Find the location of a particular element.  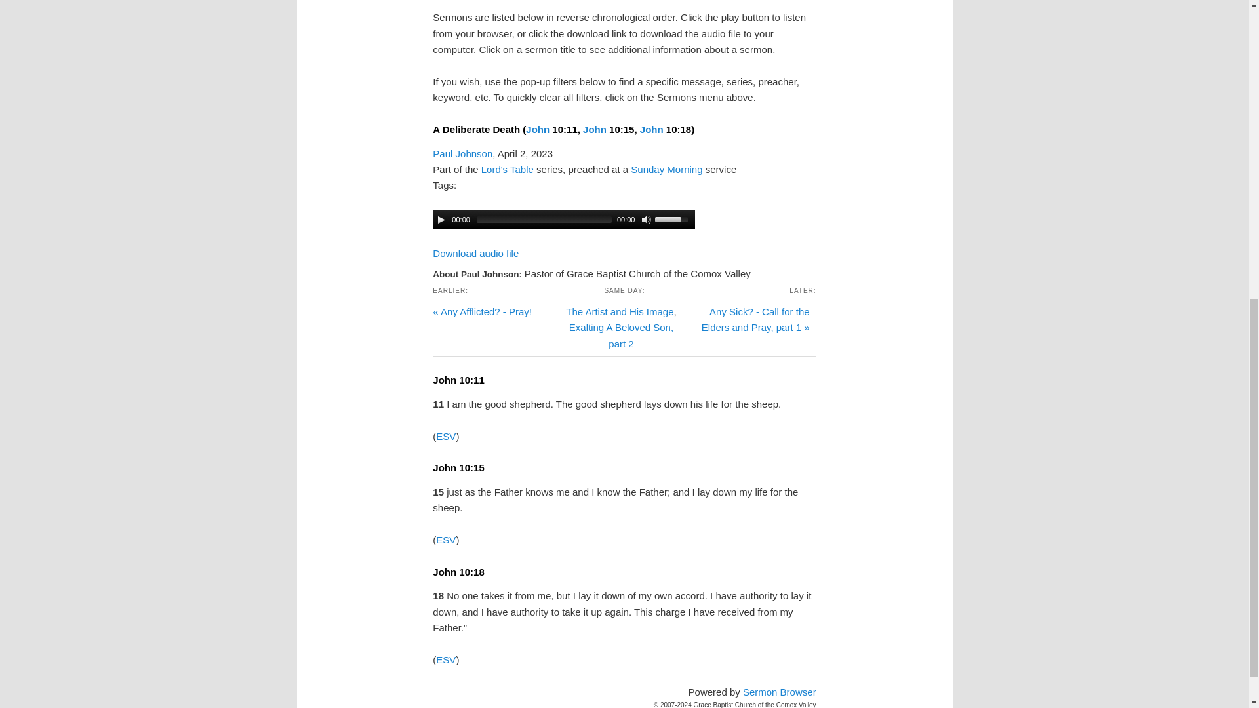

ESV is located at coordinates (446, 659).